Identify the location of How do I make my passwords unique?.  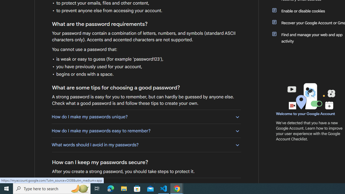
(146, 117).